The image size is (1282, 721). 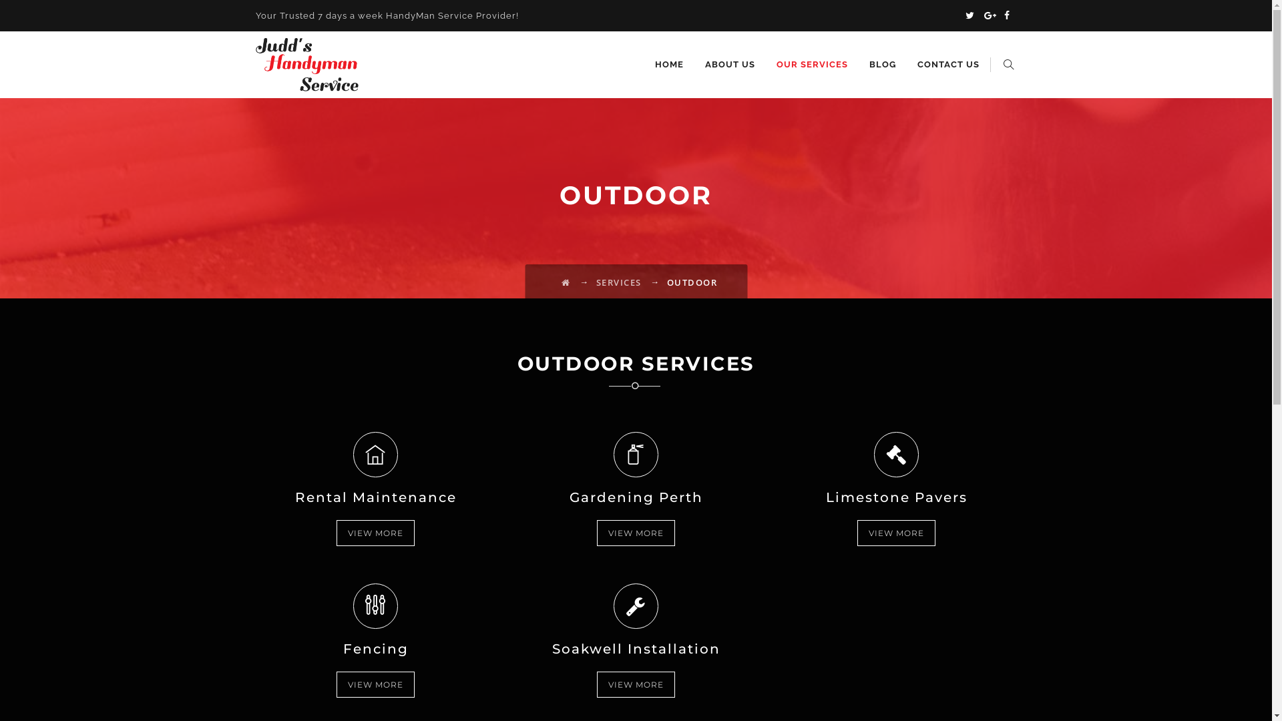 I want to click on VIEW MORE, so click(x=896, y=533).